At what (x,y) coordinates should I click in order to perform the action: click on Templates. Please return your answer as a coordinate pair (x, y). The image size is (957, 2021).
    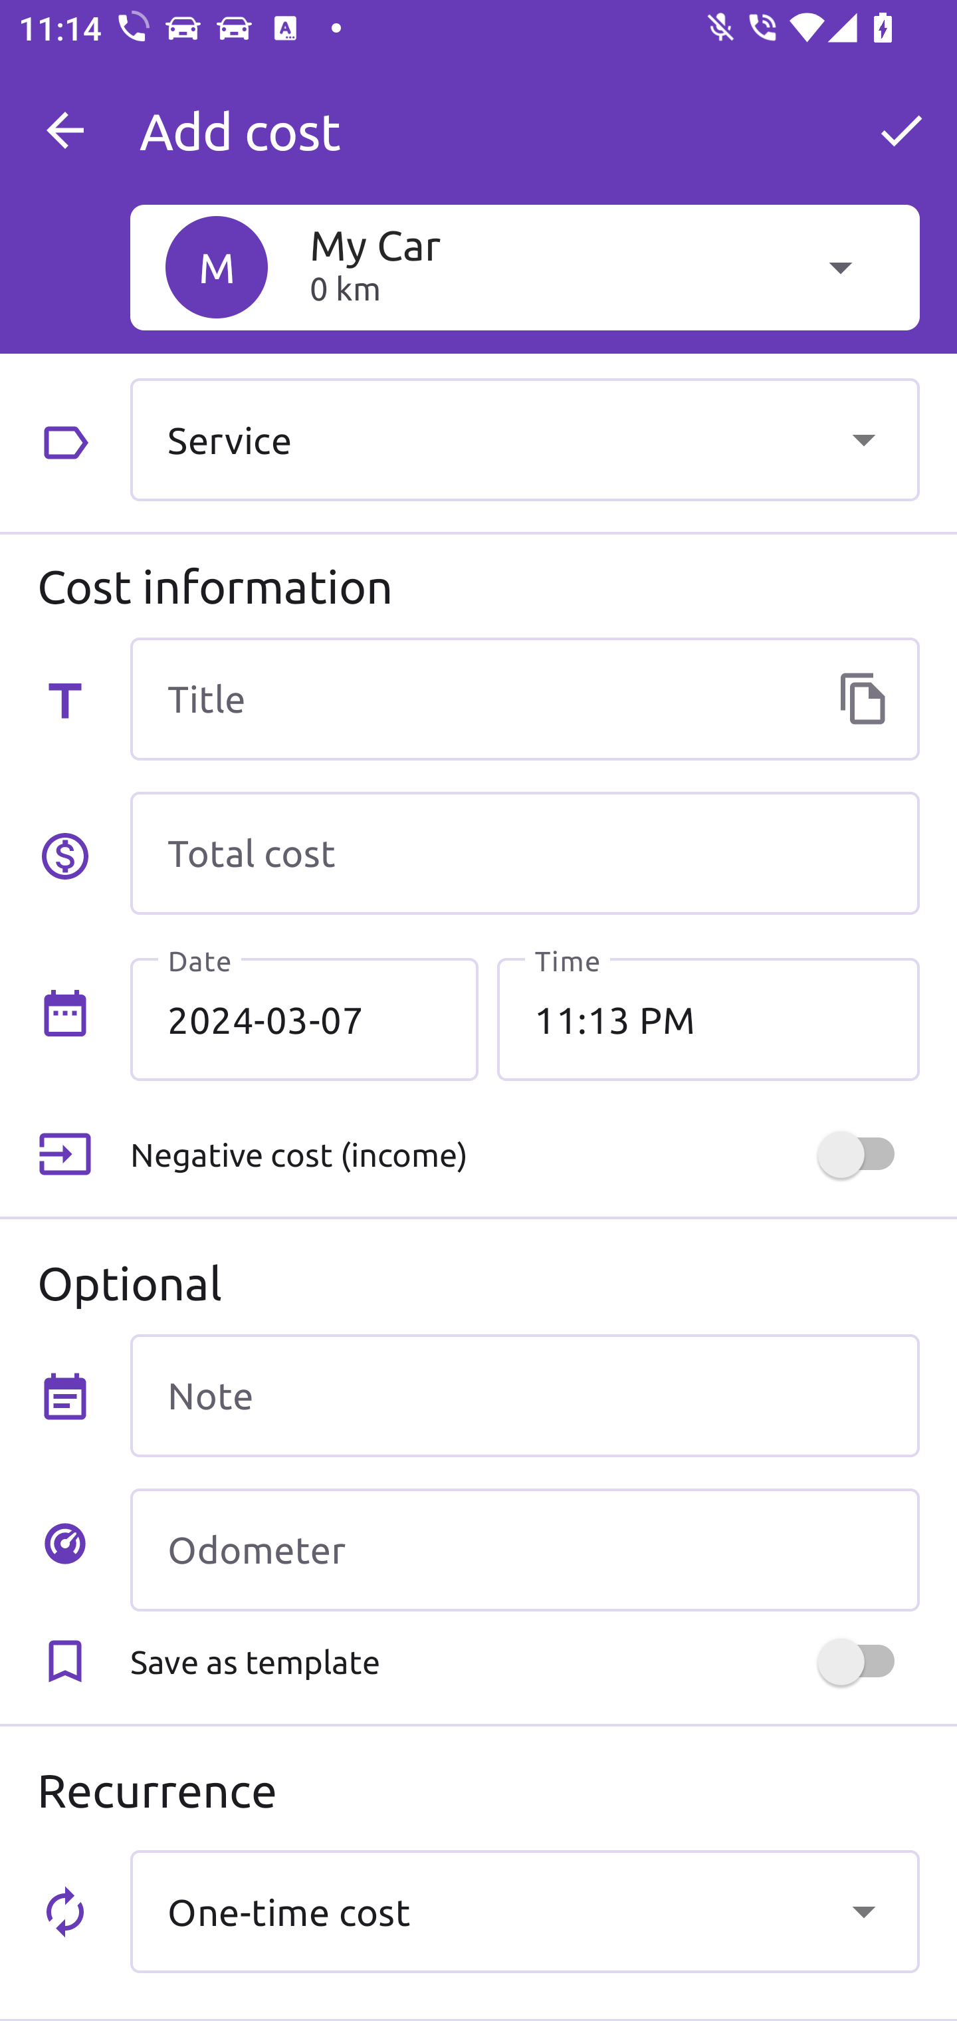
    Looking at the image, I should click on (863, 698).